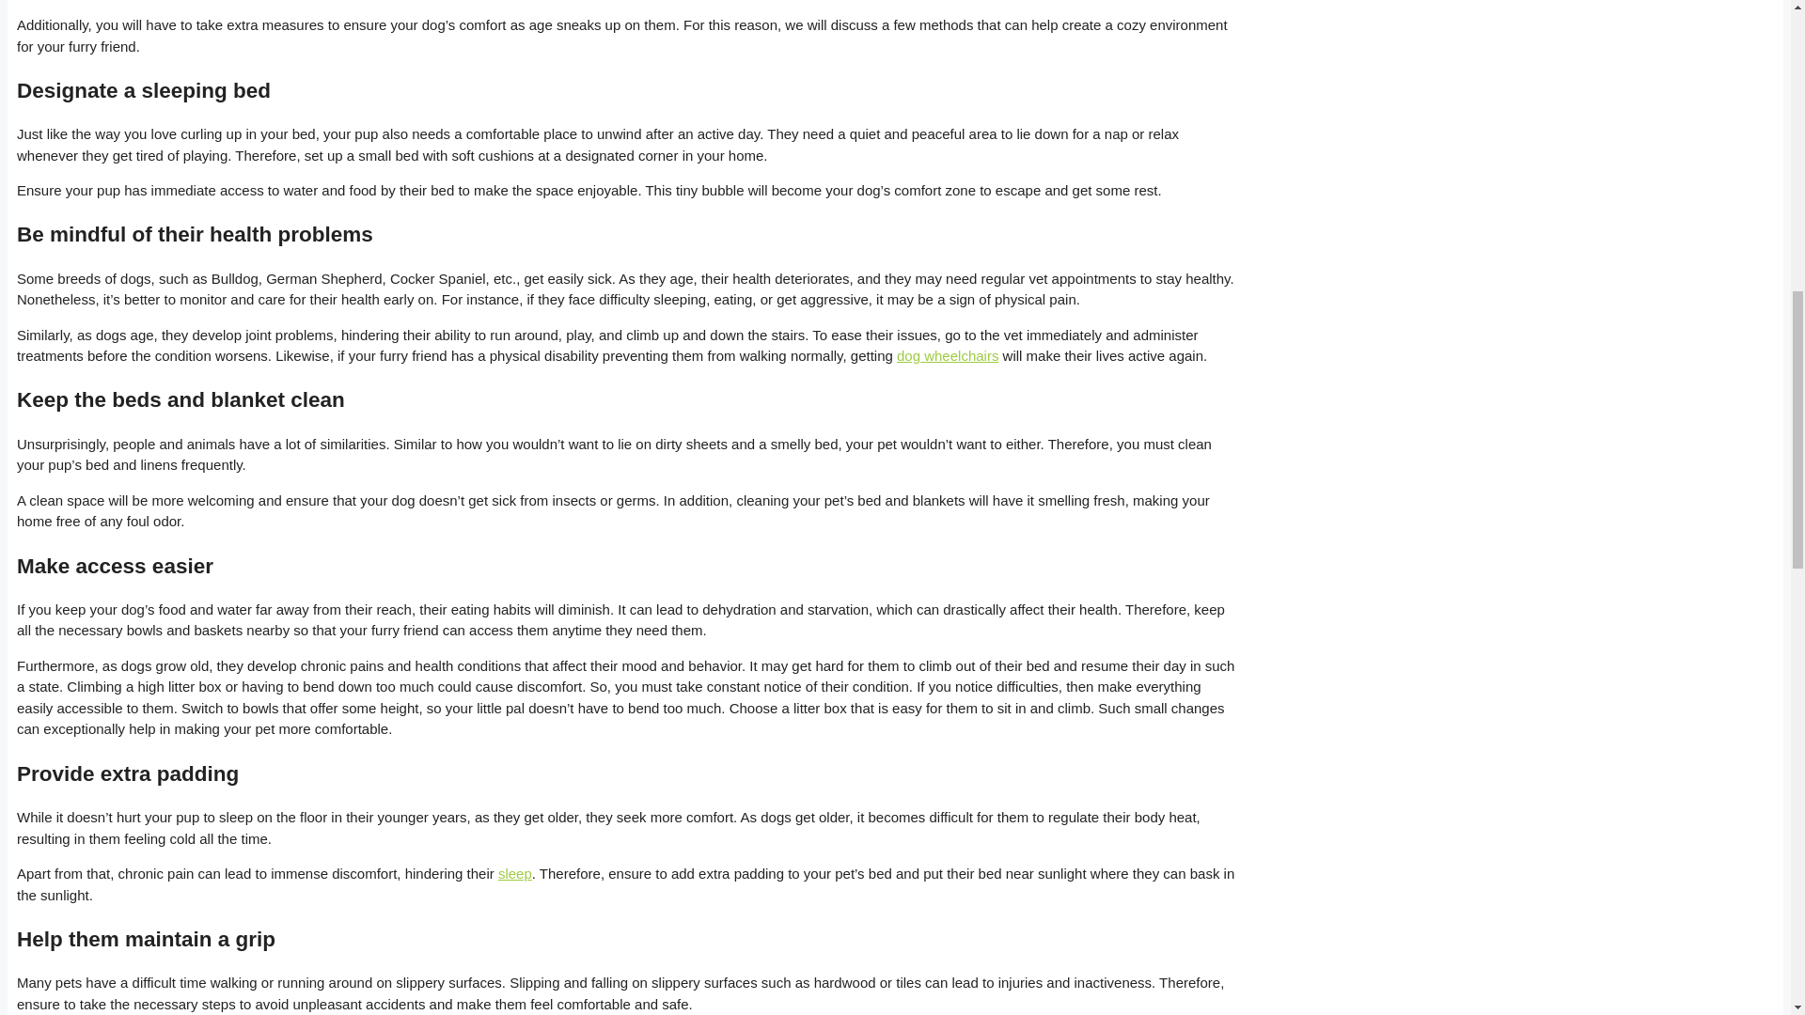 Image resolution: width=1805 pixels, height=1015 pixels. Describe the element at coordinates (948, 355) in the screenshot. I see `dog wheelchairs` at that location.